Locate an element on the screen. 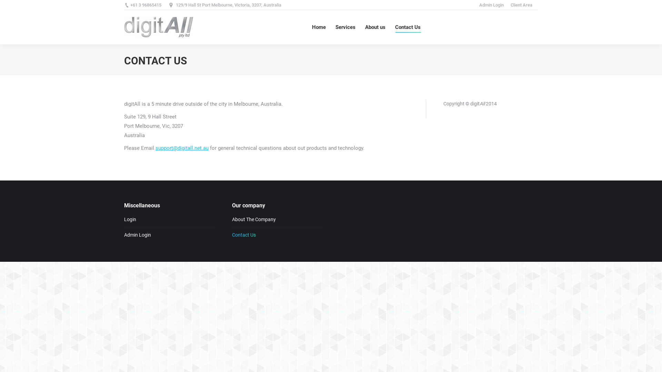  Contact Us is located at coordinates (246, 235).